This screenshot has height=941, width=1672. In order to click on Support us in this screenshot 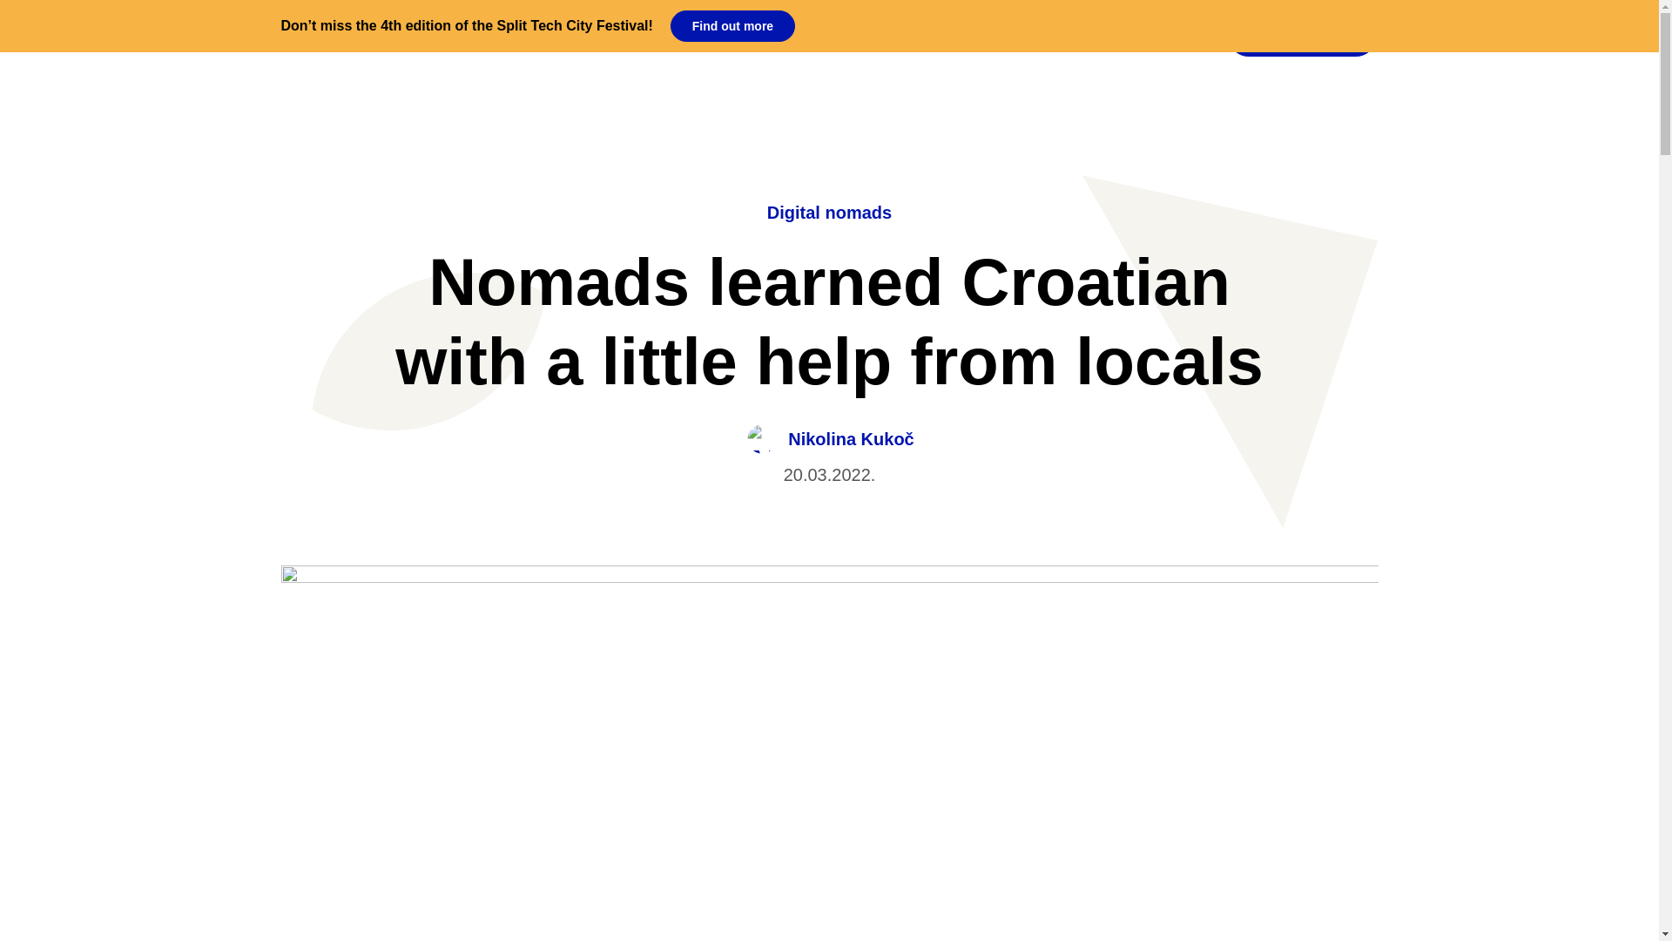, I will do `click(1303, 35)`.